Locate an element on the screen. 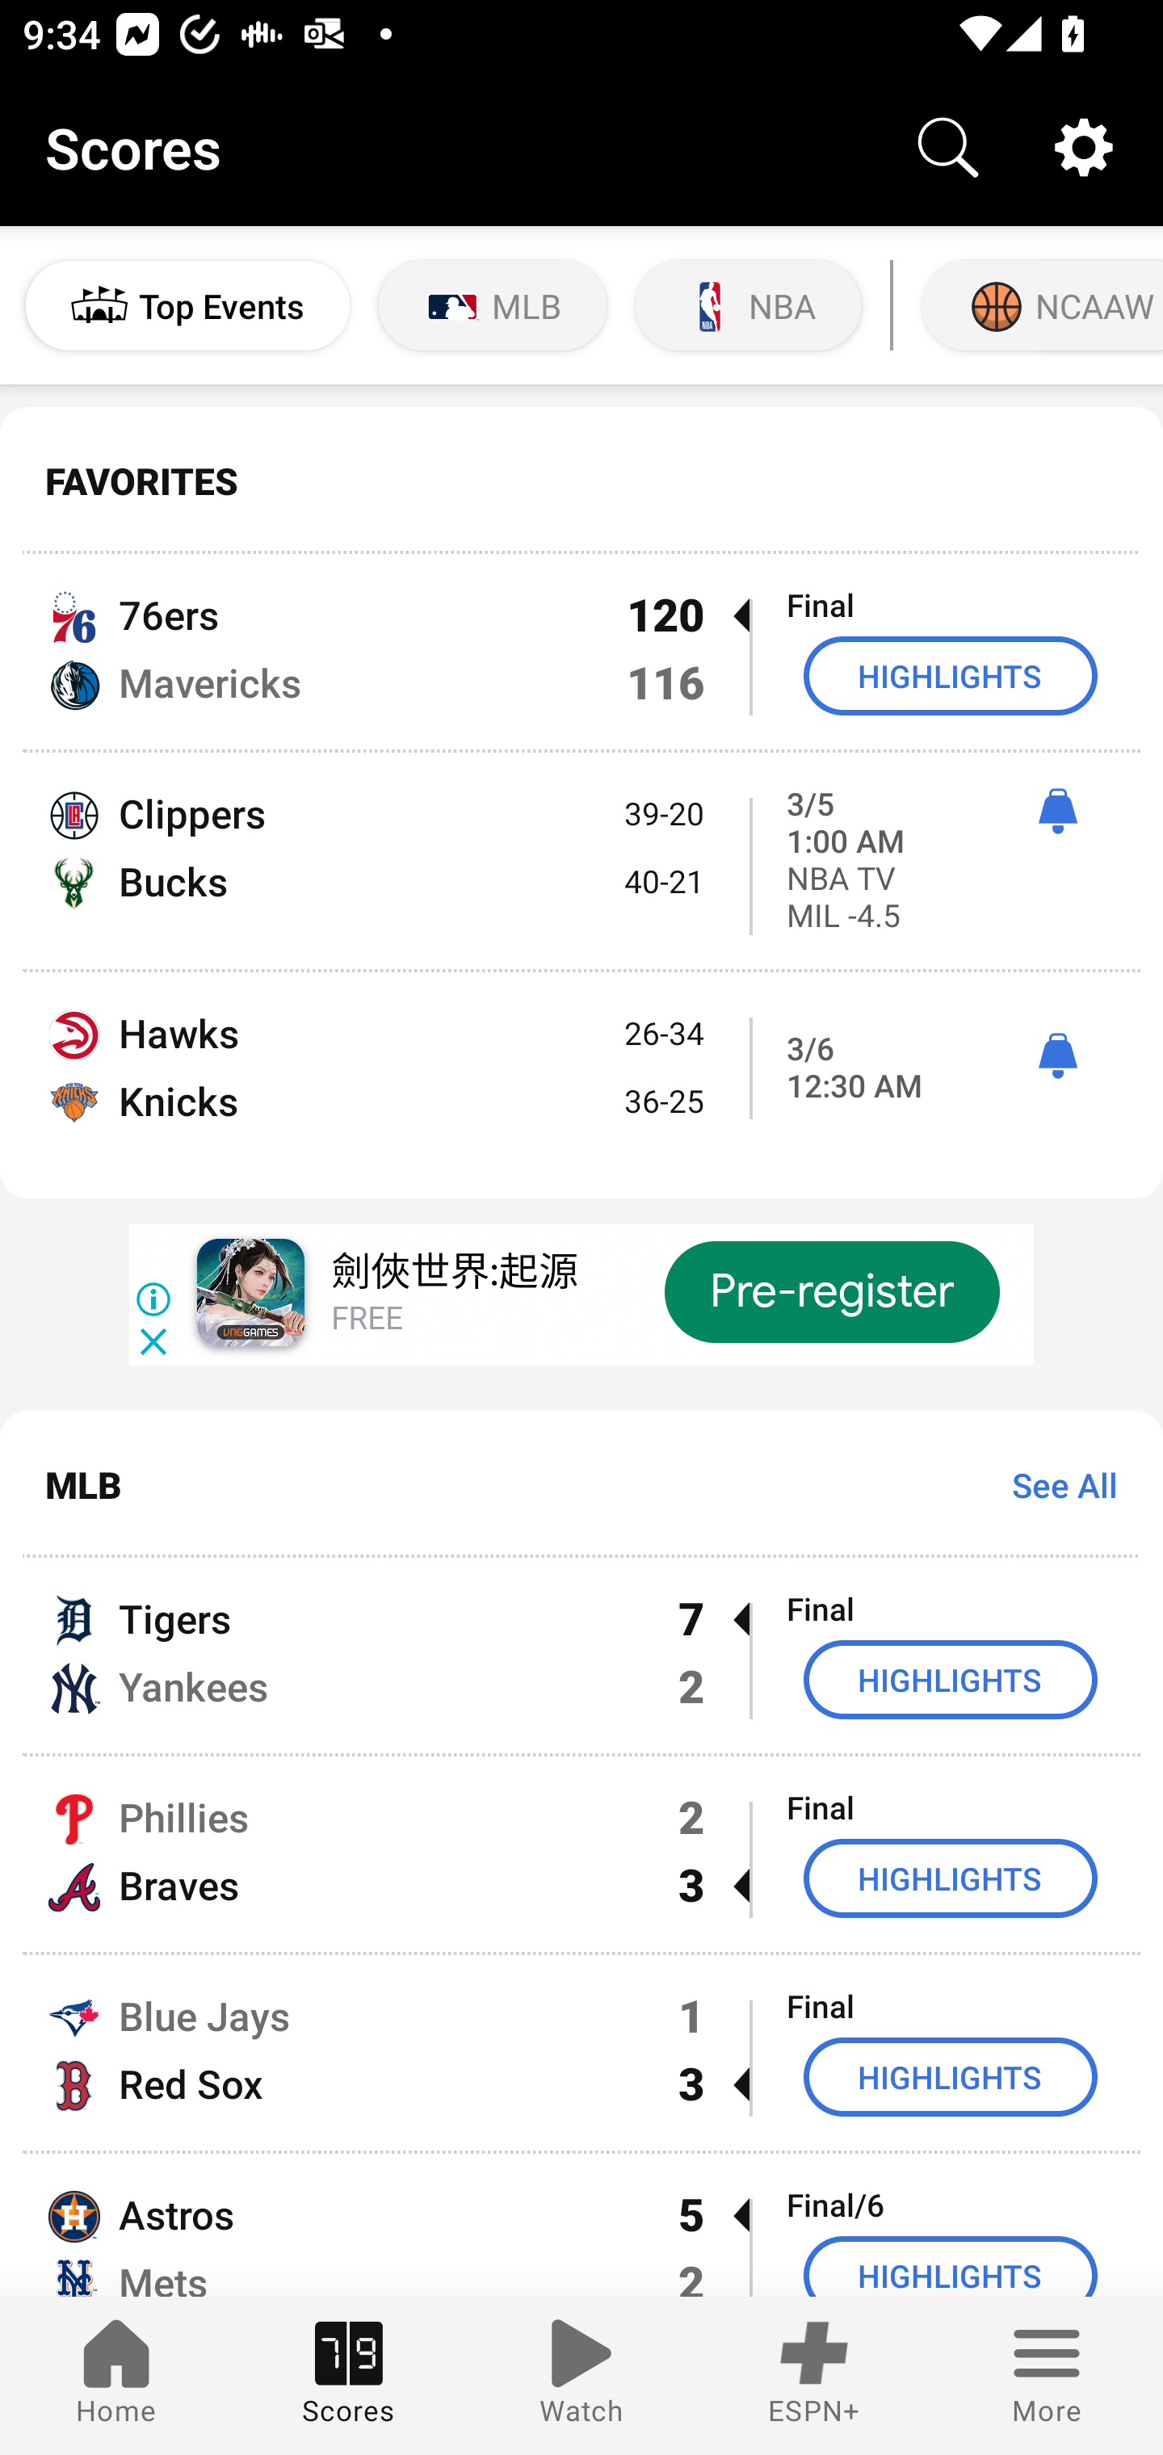 This screenshot has height=2455, width=1163. More is located at coordinates (1047, 2376).